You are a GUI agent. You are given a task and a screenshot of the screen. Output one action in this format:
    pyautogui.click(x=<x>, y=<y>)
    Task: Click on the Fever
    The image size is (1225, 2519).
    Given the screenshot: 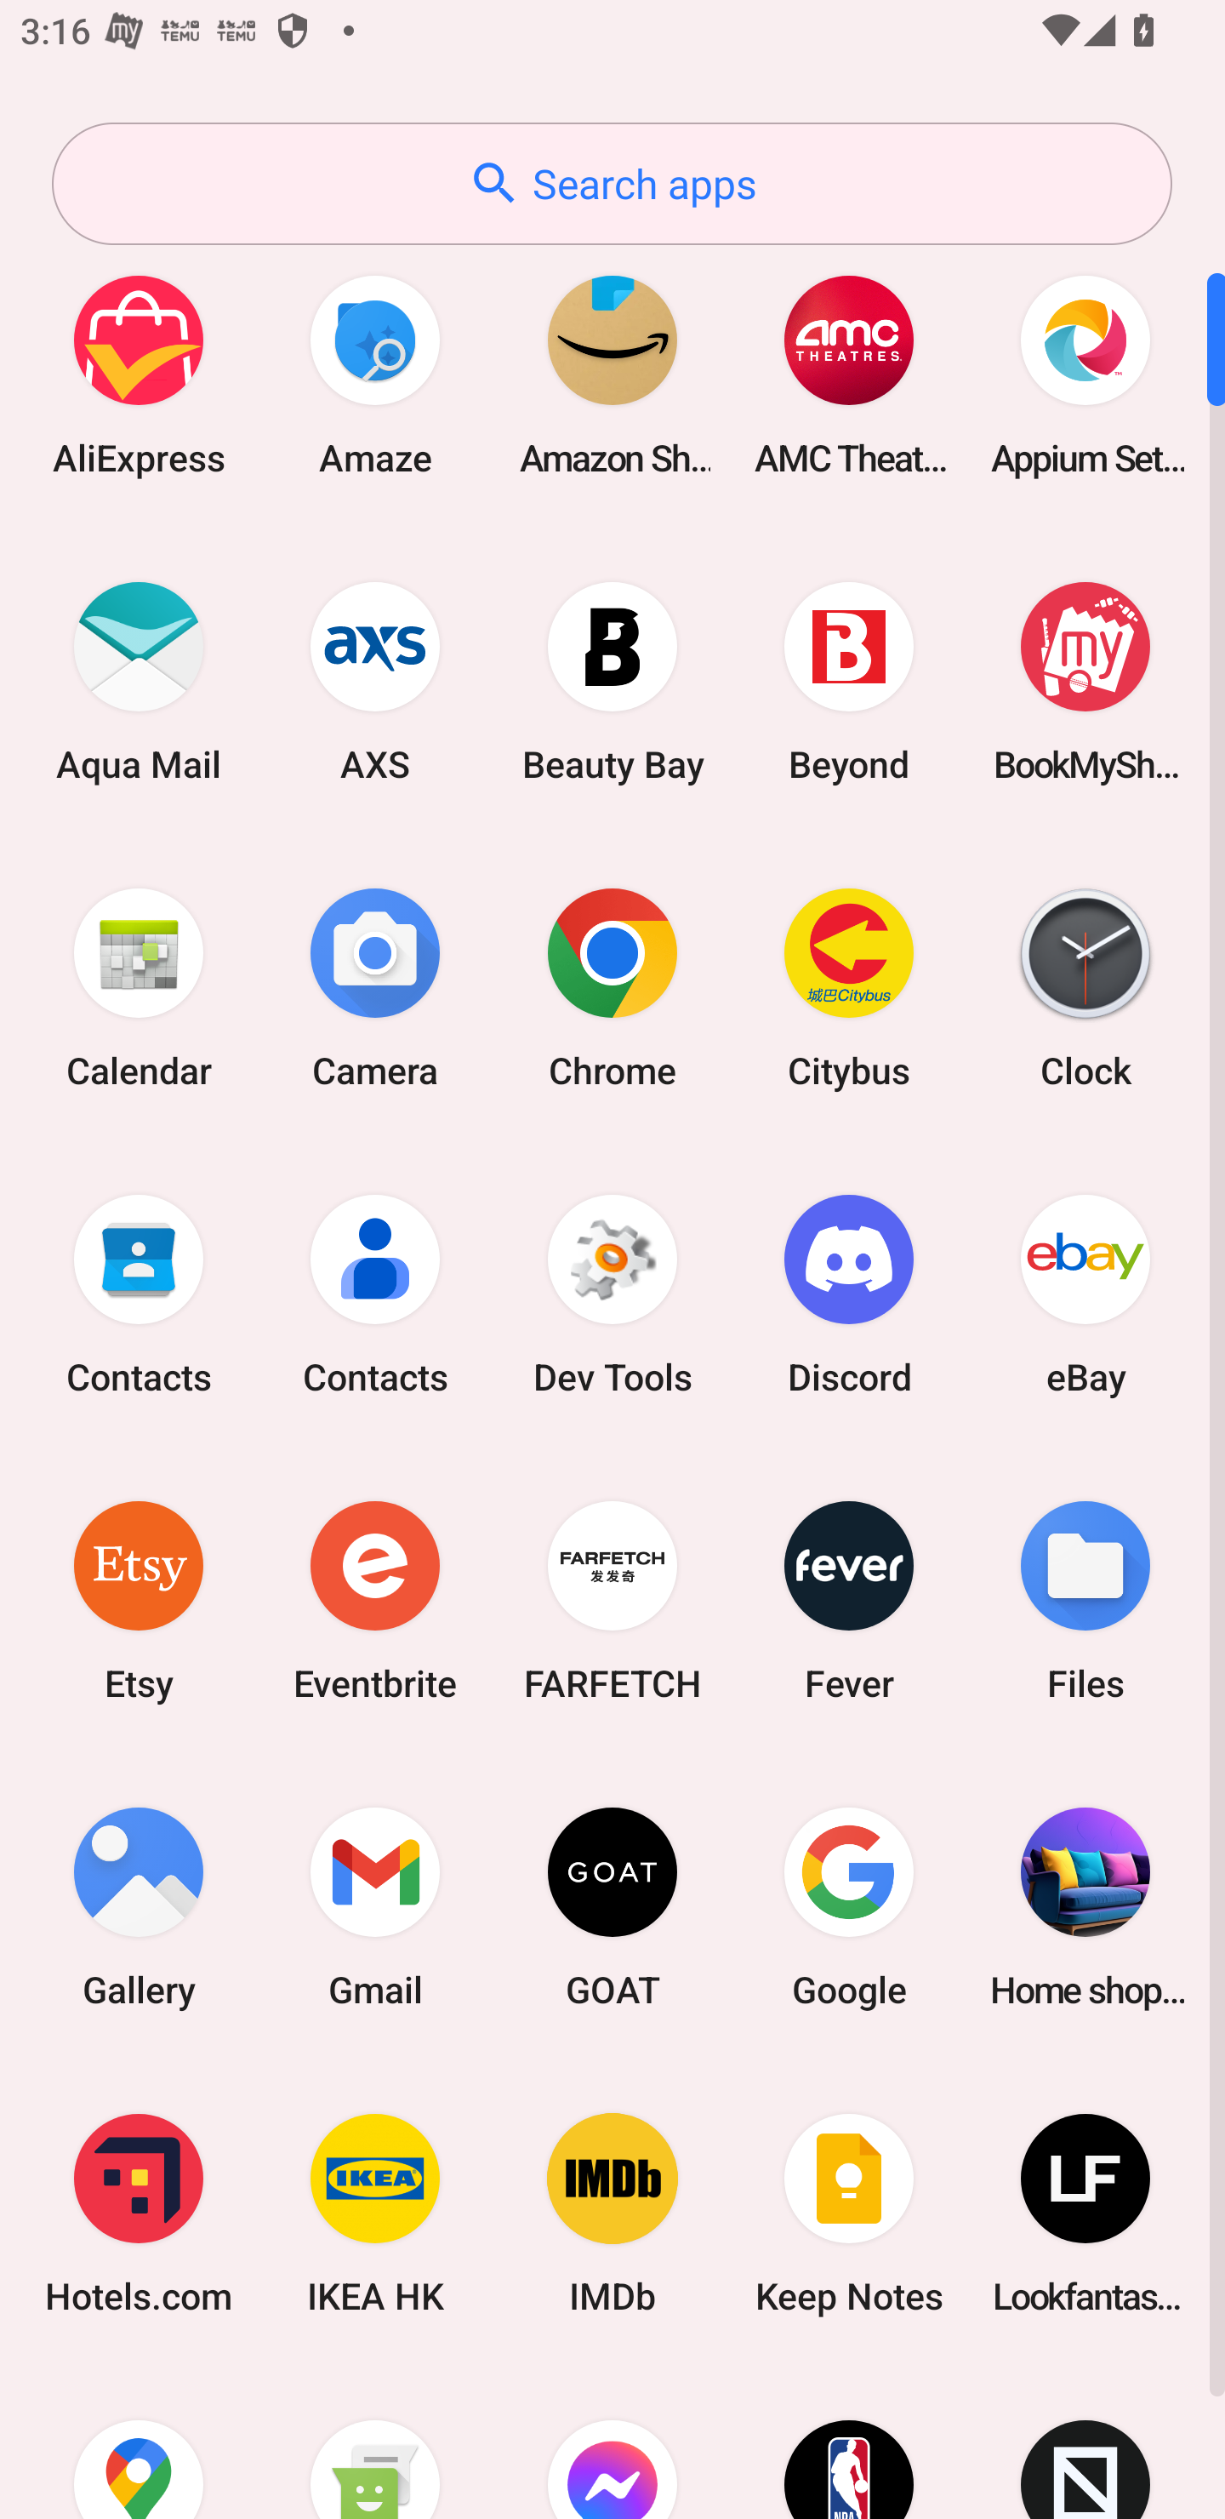 What is the action you would take?
    pyautogui.click(x=849, y=1600)
    